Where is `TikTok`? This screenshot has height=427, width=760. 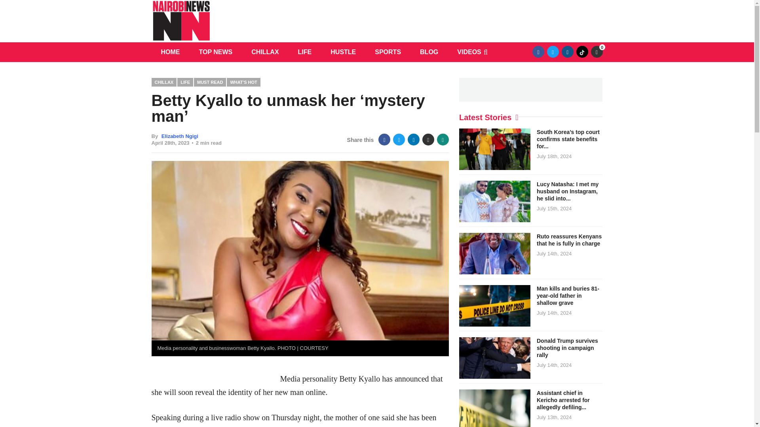 TikTok is located at coordinates (582, 51).